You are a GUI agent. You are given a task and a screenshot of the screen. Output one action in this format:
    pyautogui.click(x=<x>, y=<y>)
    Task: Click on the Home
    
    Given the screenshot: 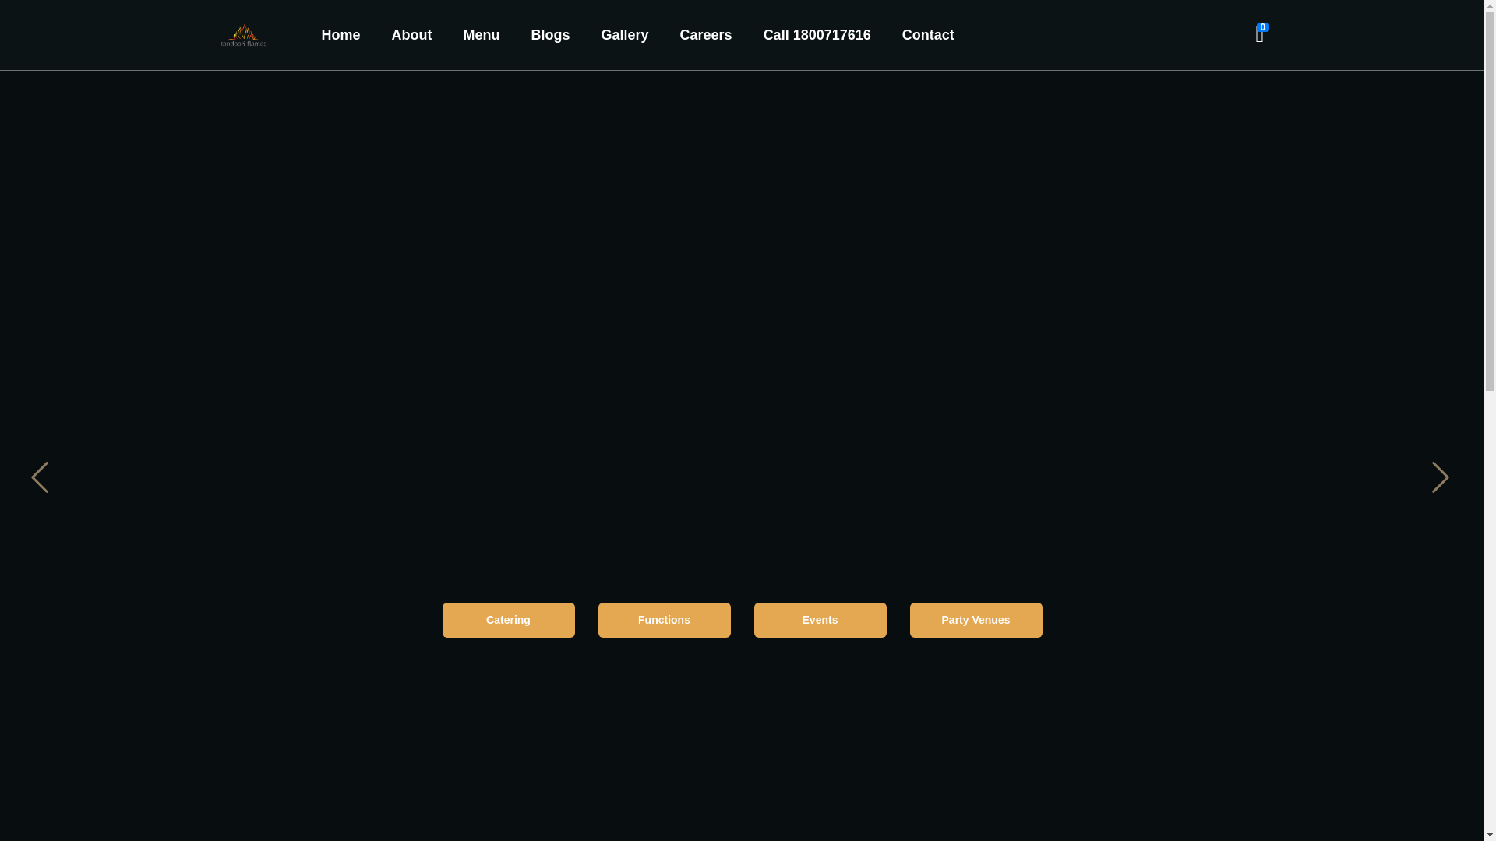 What is the action you would take?
    pyautogui.click(x=340, y=34)
    